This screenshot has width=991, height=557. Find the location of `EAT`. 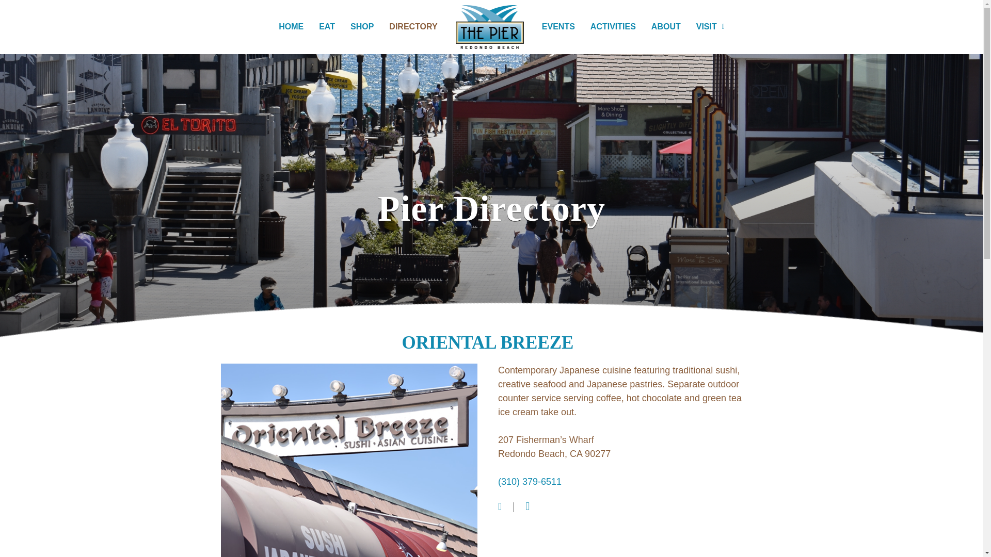

EAT is located at coordinates (327, 27).